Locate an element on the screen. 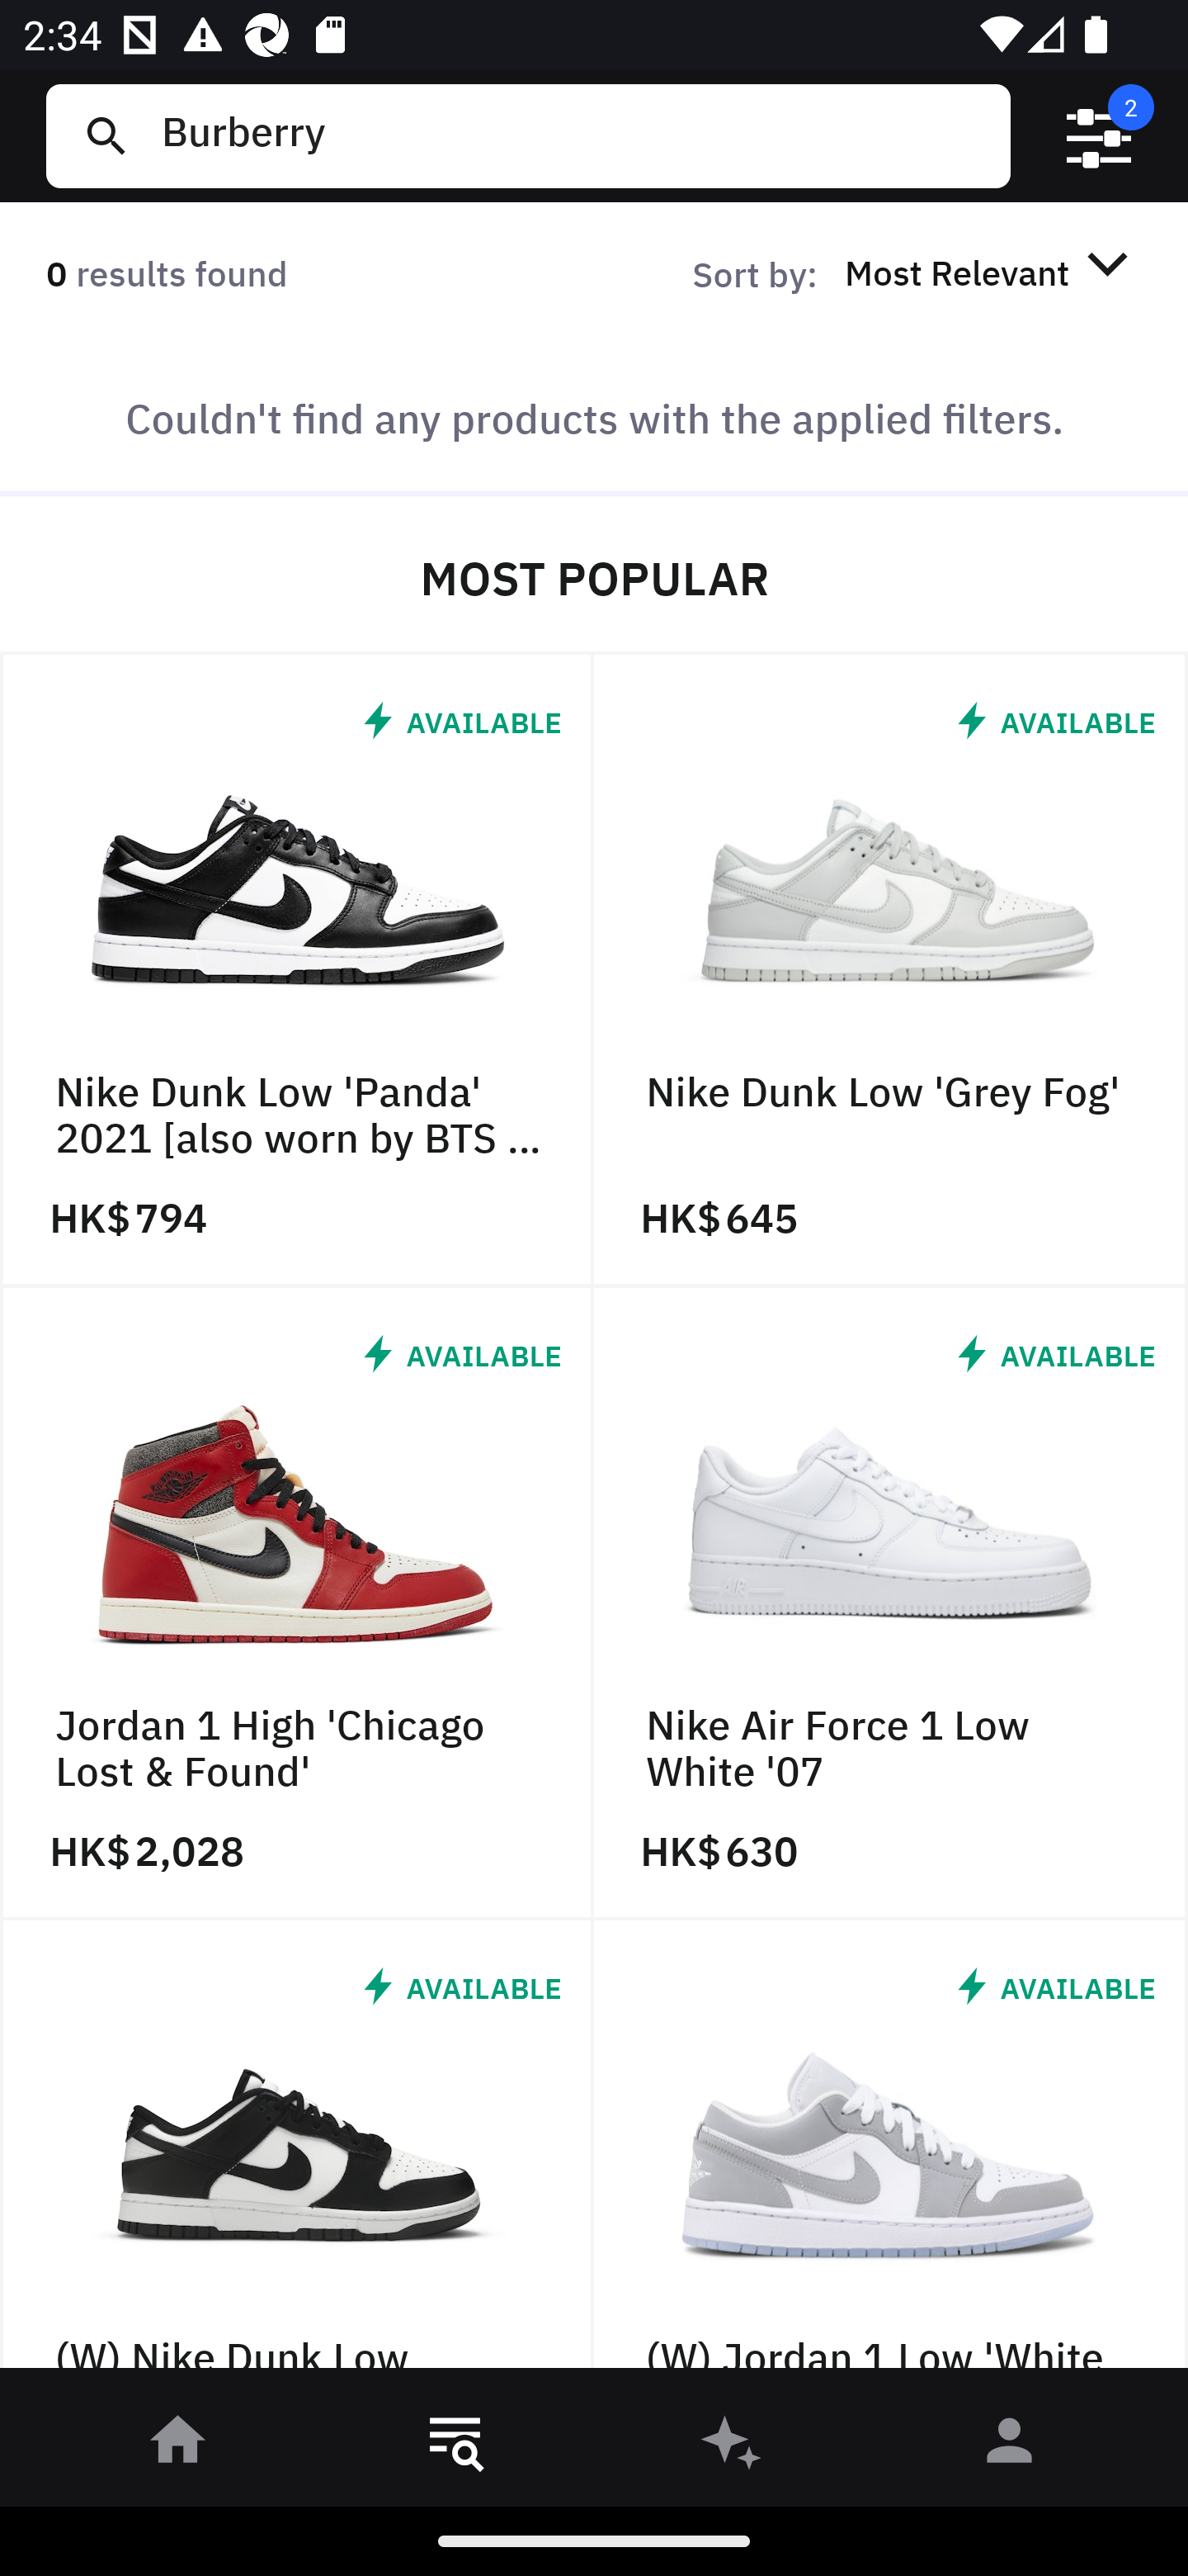   AVAILABLE (W) Jordan 1 Low 'White Wolf Grey' is located at coordinates (891, 2152).